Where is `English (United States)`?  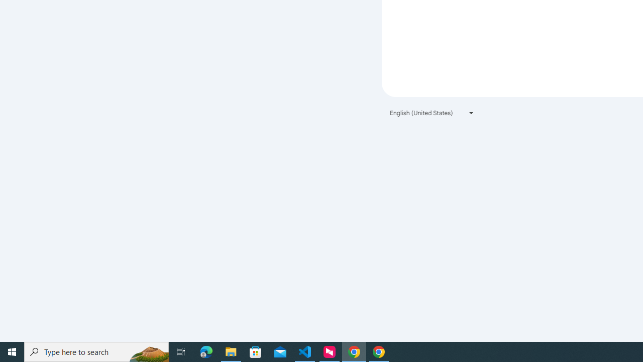
English (United States) is located at coordinates (432, 113).